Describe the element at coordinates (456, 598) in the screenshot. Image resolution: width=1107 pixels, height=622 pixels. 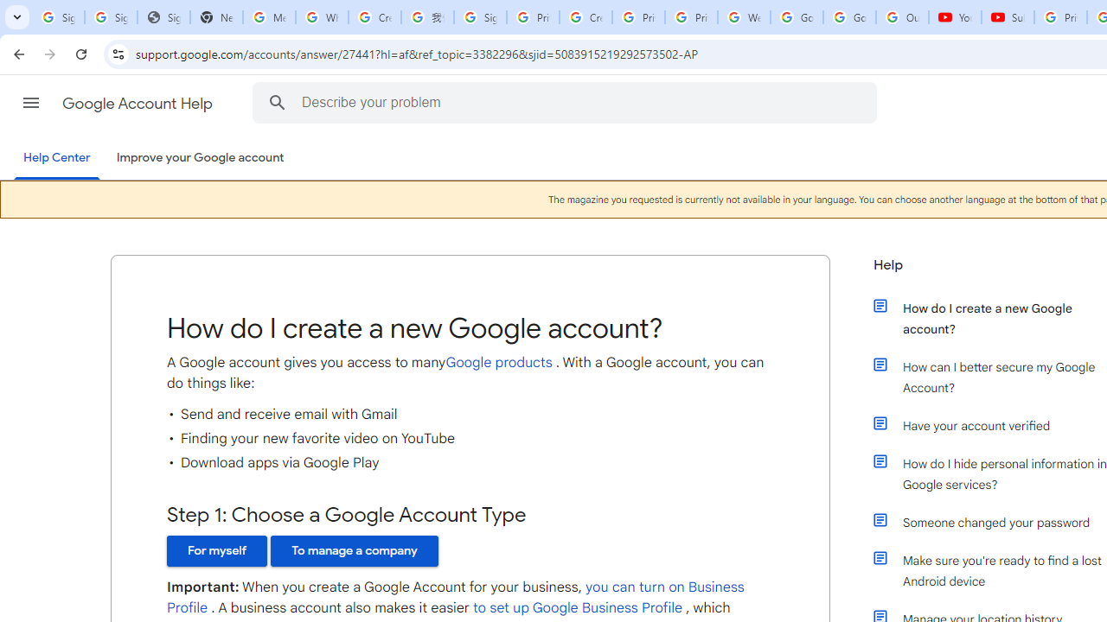
I see `you can turn on Business Profile` at that location.